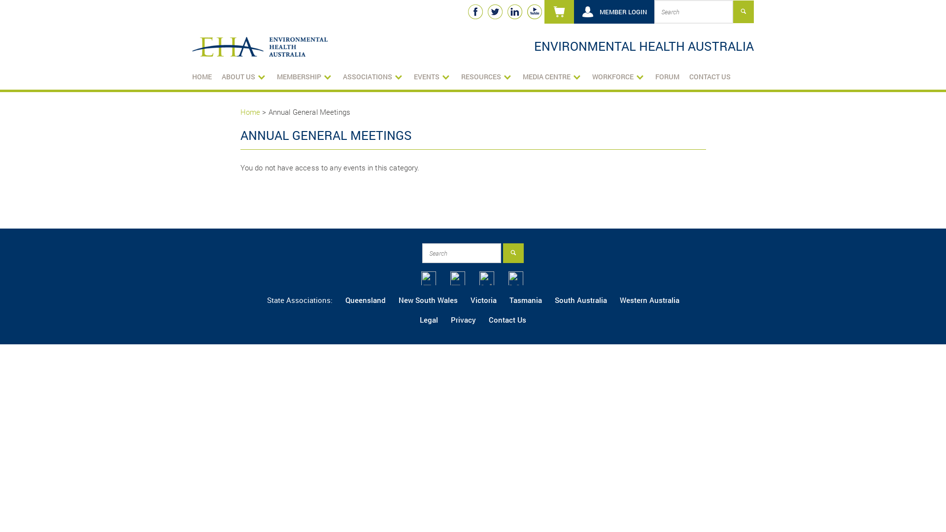 The image size is (946, 532). Describe the element at coordinates (516, 278) in the screenshot. I see `YouTube` at that location.